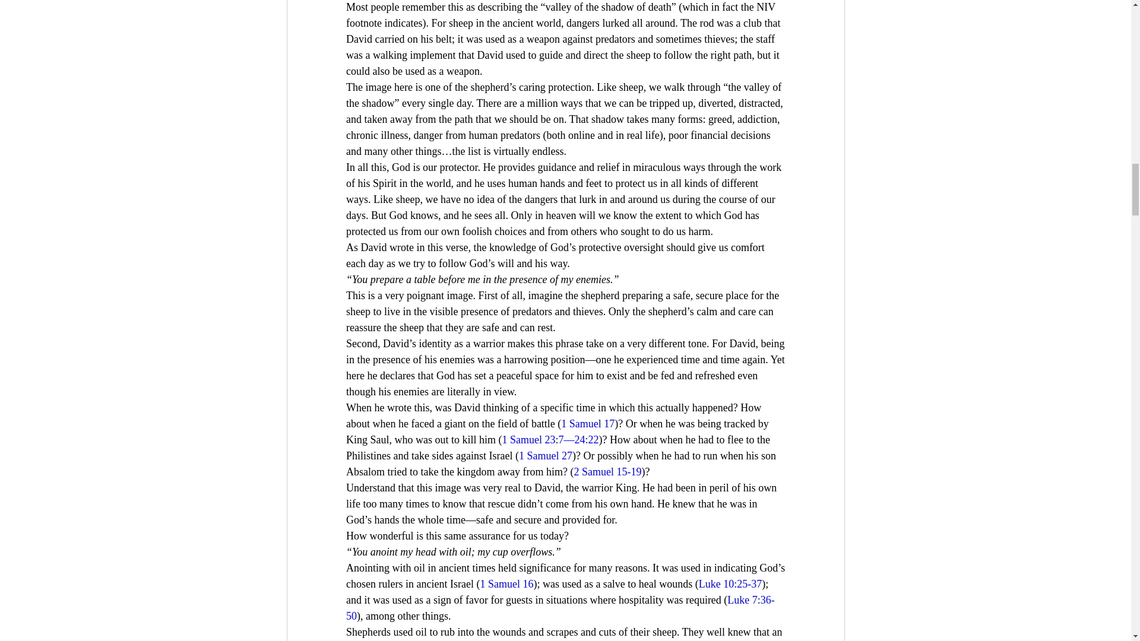 This screenshot has width=1140, height=641. What do you see at coordinates (607, 471) in the screenshot?
I see `2 Samuel 15-19` at bounding box center [607, 471].